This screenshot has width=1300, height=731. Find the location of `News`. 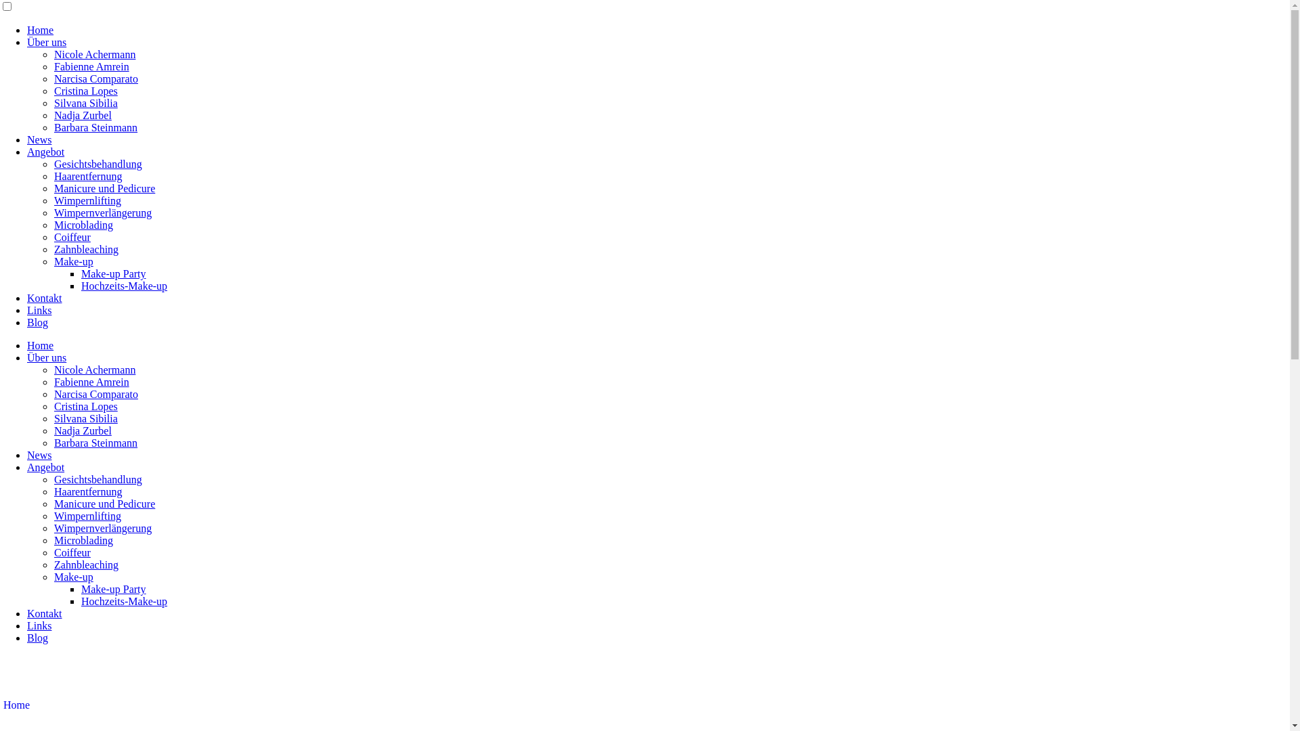

News is located at coordinates (39, 455).